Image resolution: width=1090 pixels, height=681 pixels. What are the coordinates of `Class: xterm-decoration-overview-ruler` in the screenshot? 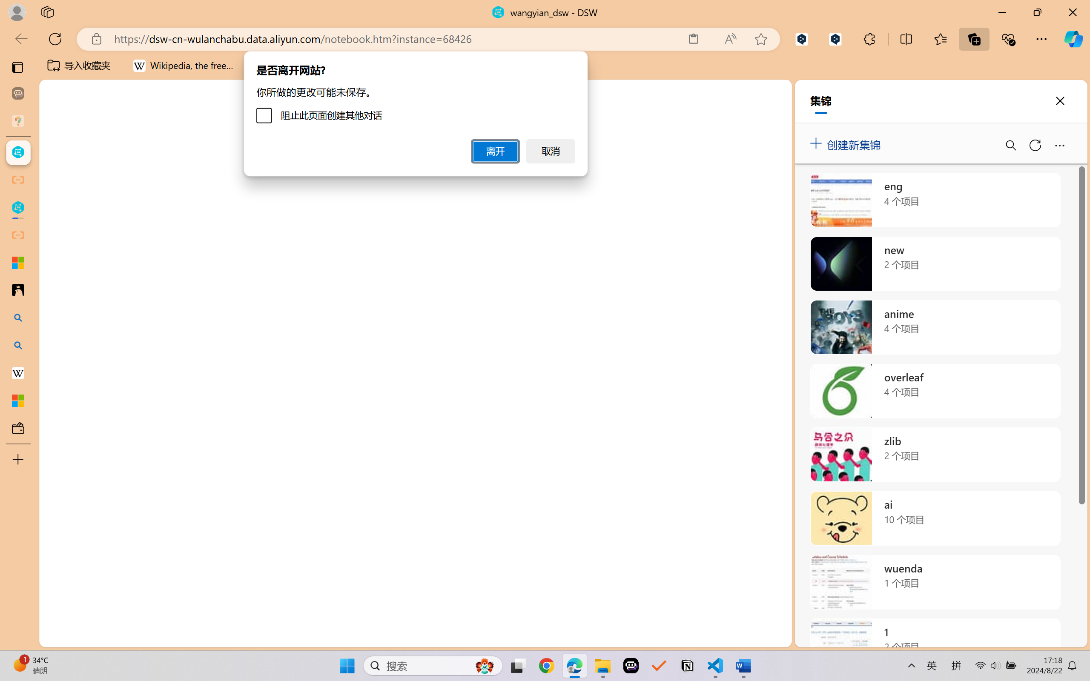 It's located at (990, 547).